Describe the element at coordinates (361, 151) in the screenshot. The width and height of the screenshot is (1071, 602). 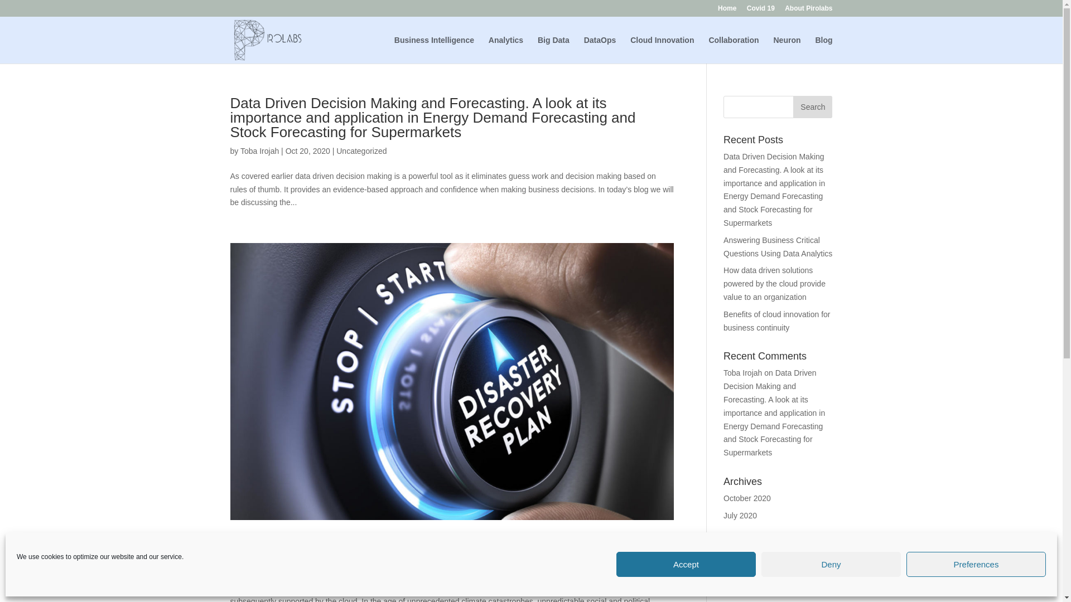
I see `Uncategorized` at that location.